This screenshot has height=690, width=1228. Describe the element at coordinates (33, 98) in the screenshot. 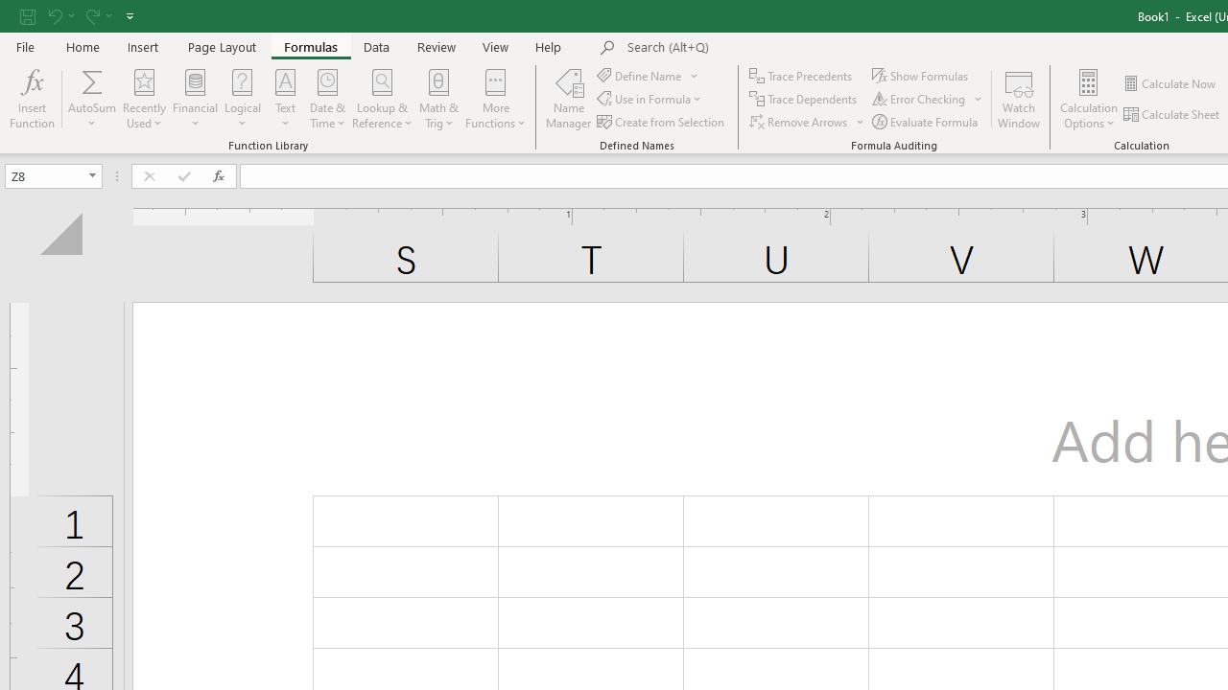

I see `Insert Function...` at that location.